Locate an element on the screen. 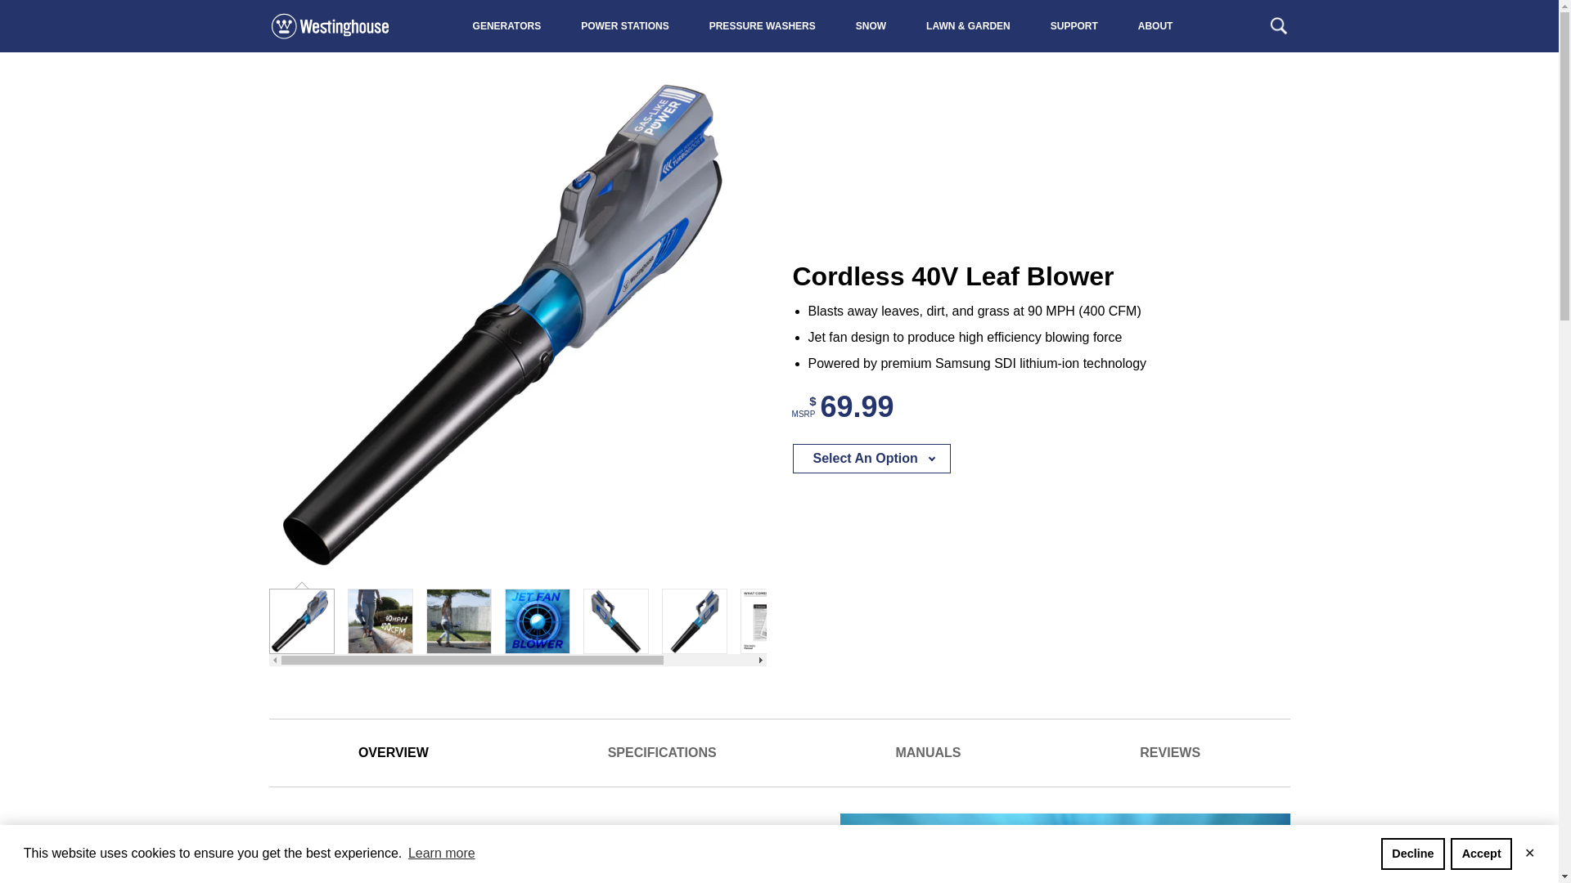 This screenshot has height=883, width=1571. Learn more is located at coordinates (441, 854).